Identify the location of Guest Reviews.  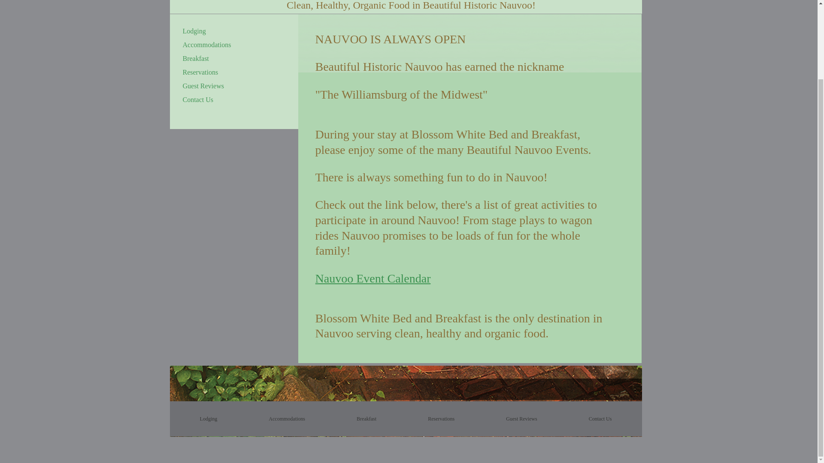
(203, 86).